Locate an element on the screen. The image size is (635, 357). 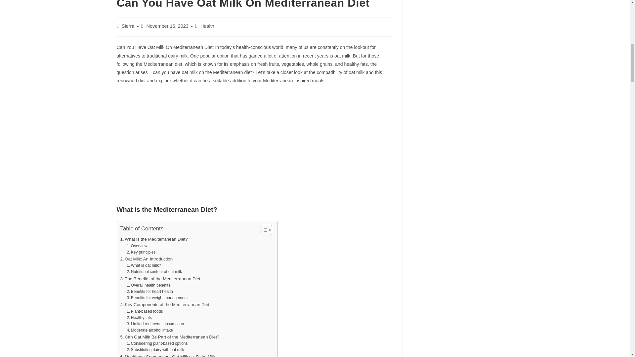
Benefits for weight management is located at coordinates (157, 298).